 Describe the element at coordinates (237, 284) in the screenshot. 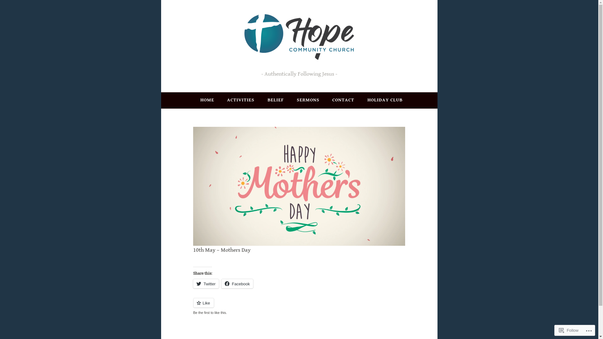

I see `Facebook` at that location.